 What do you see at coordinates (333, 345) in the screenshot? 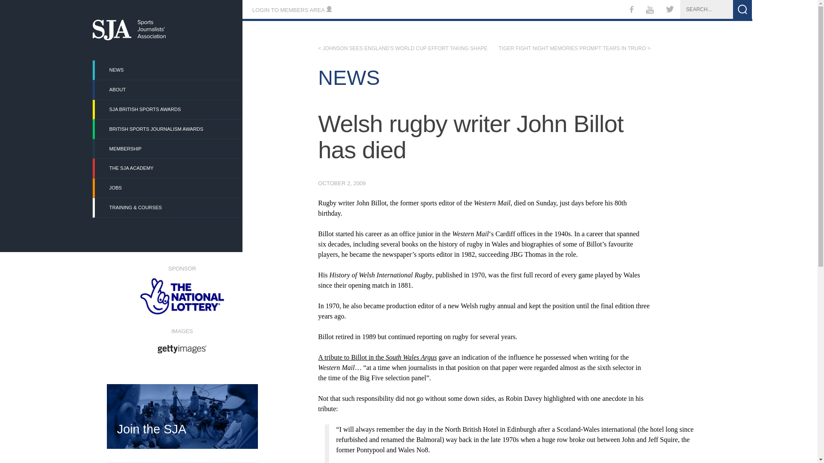
I see `AFFILIATE` at bounding box center [333, 345].